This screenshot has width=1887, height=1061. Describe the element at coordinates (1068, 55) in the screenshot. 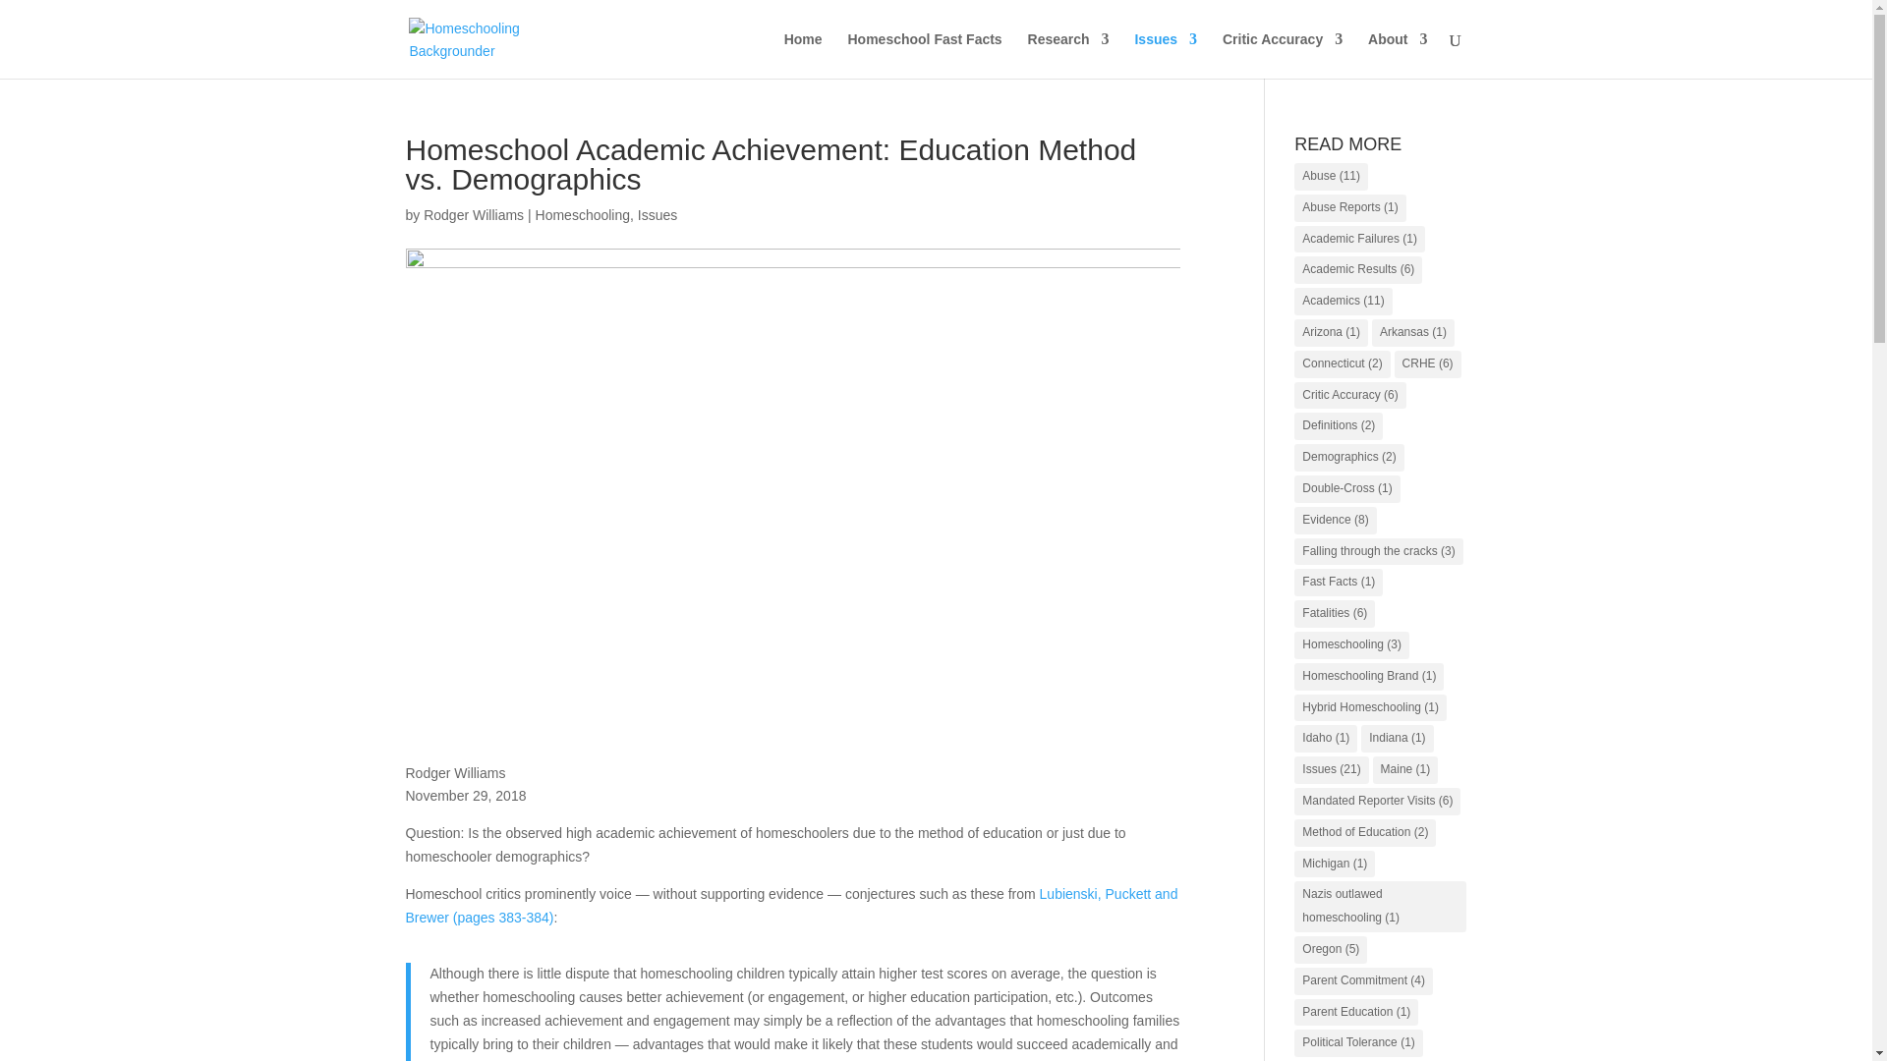

I see `Research` at that location.